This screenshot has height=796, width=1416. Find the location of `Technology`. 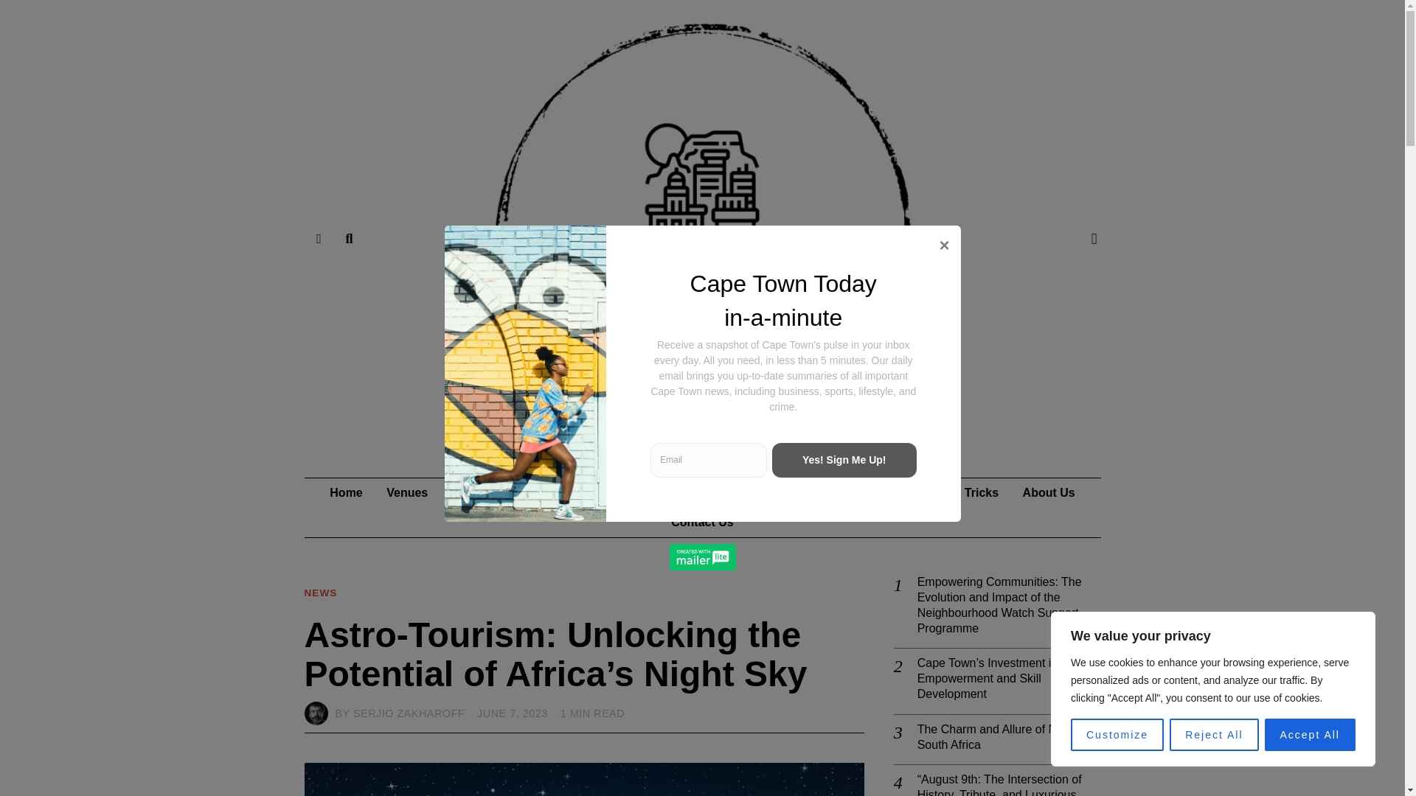

Technology is located at coordinates (677, 493).